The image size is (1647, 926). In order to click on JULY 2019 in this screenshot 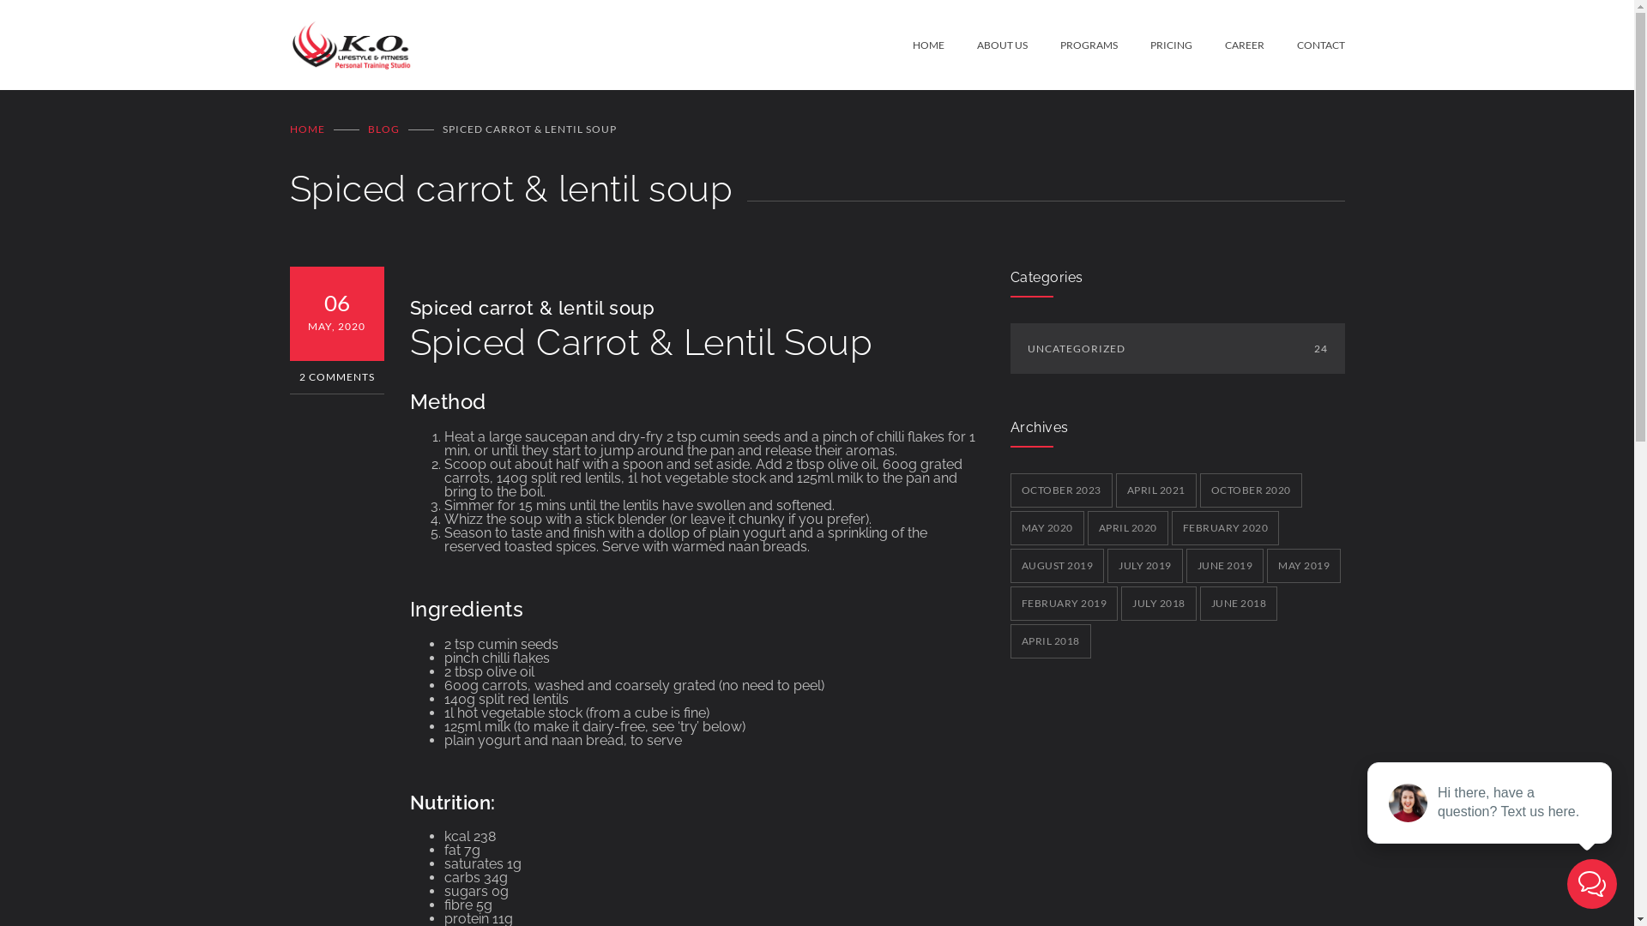, I will do `click(1145, 566)`.